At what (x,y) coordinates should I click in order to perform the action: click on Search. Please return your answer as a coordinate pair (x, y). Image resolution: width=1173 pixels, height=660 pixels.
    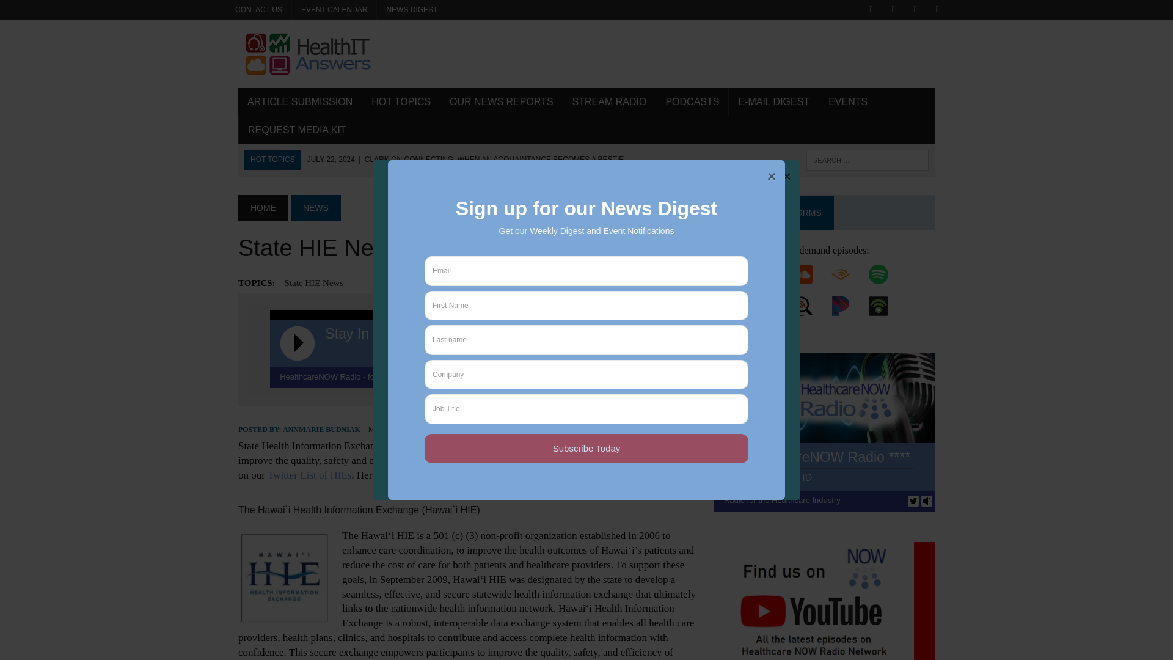
    Looking at the image, I should click on (61, 12).